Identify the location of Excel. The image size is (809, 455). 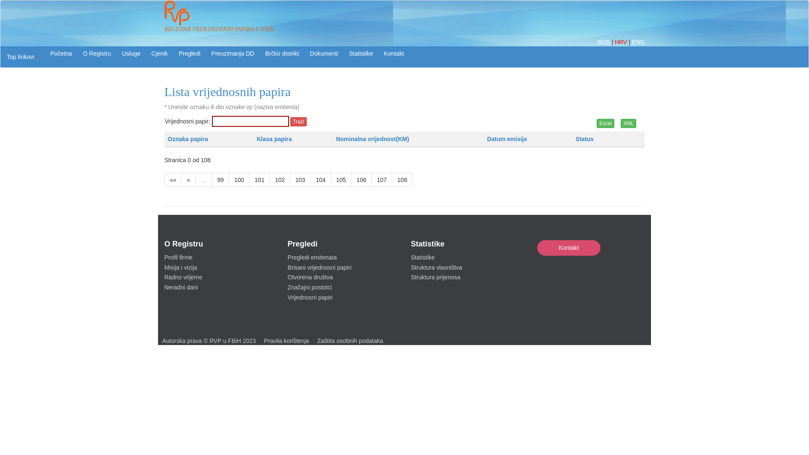
(605, 123).